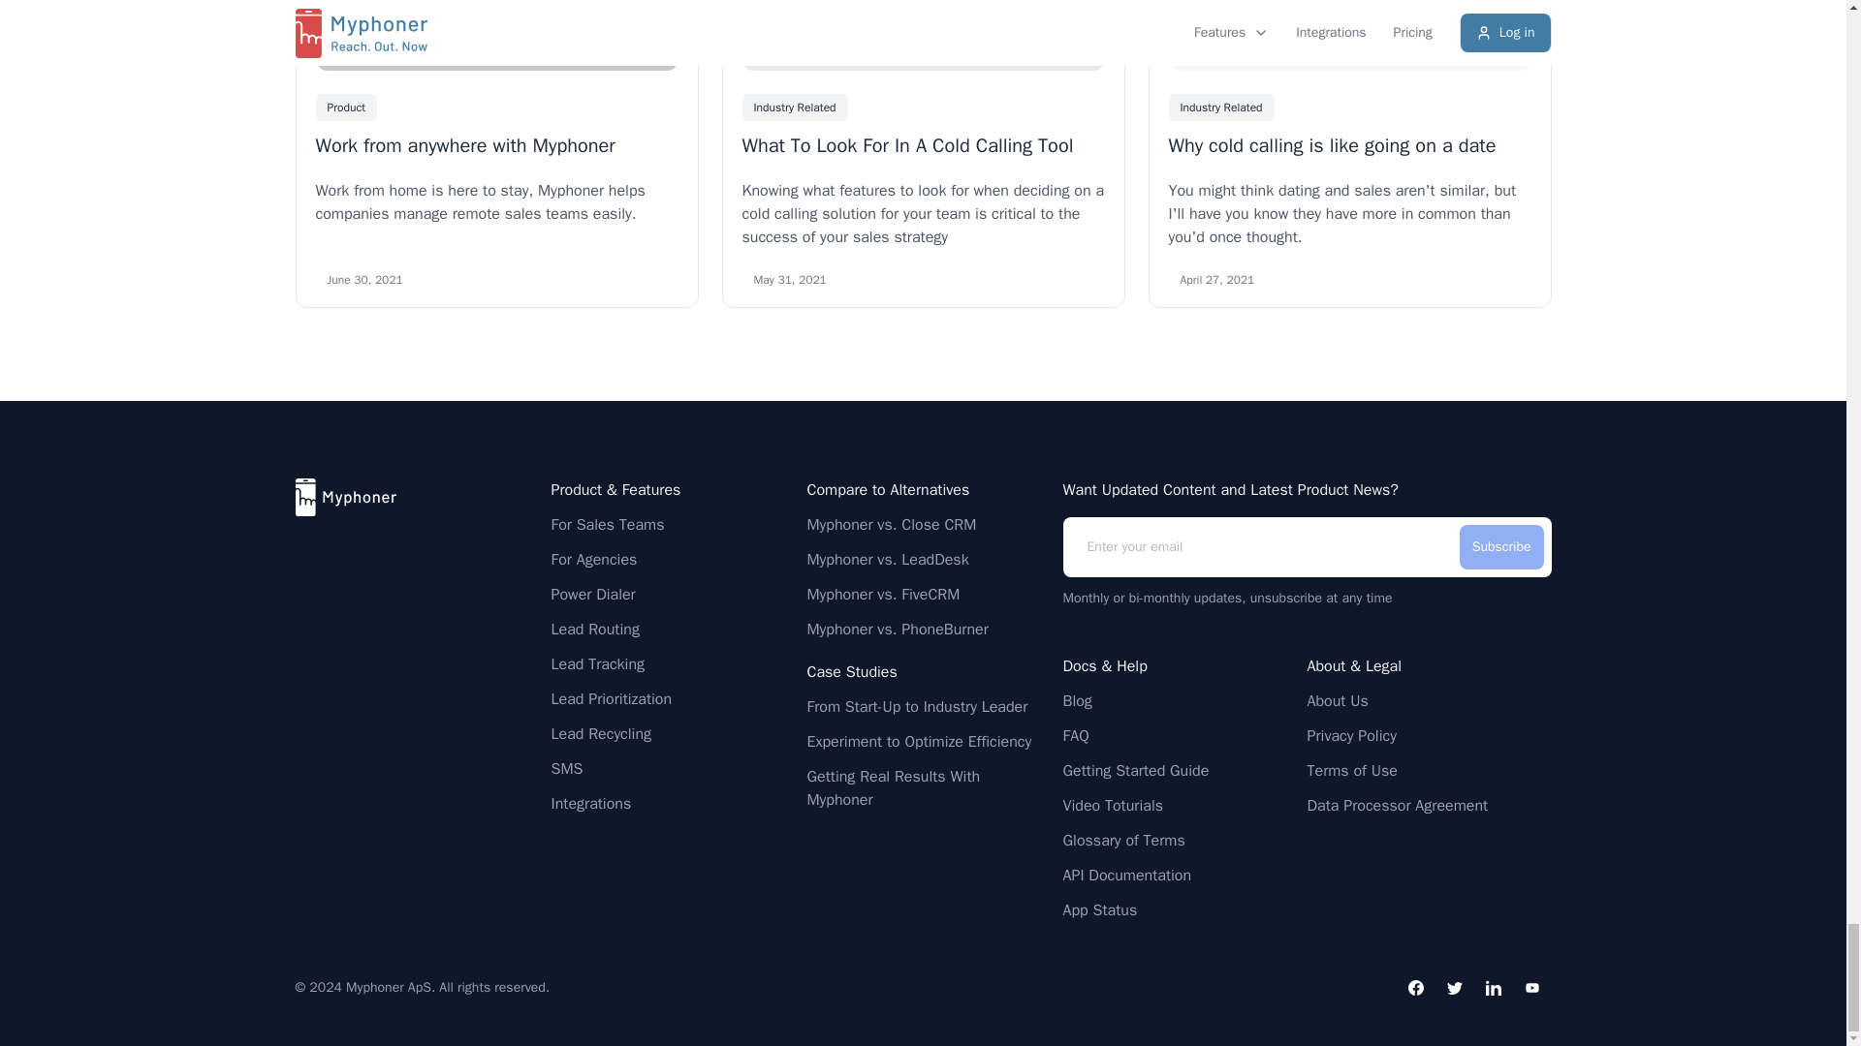 This screenshot has width=1861, height=1046. I want to click on Myphoner vs. Close CRM, so click(890, 525).